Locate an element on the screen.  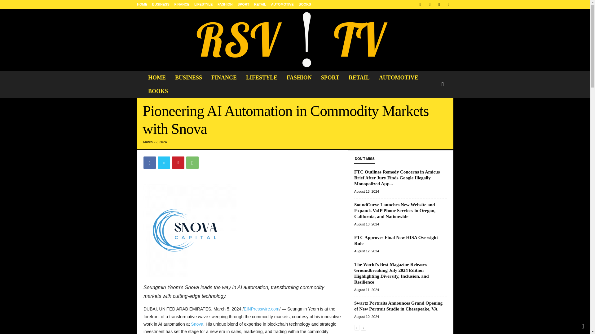
BOOKS is located at coordinates (158, 91).